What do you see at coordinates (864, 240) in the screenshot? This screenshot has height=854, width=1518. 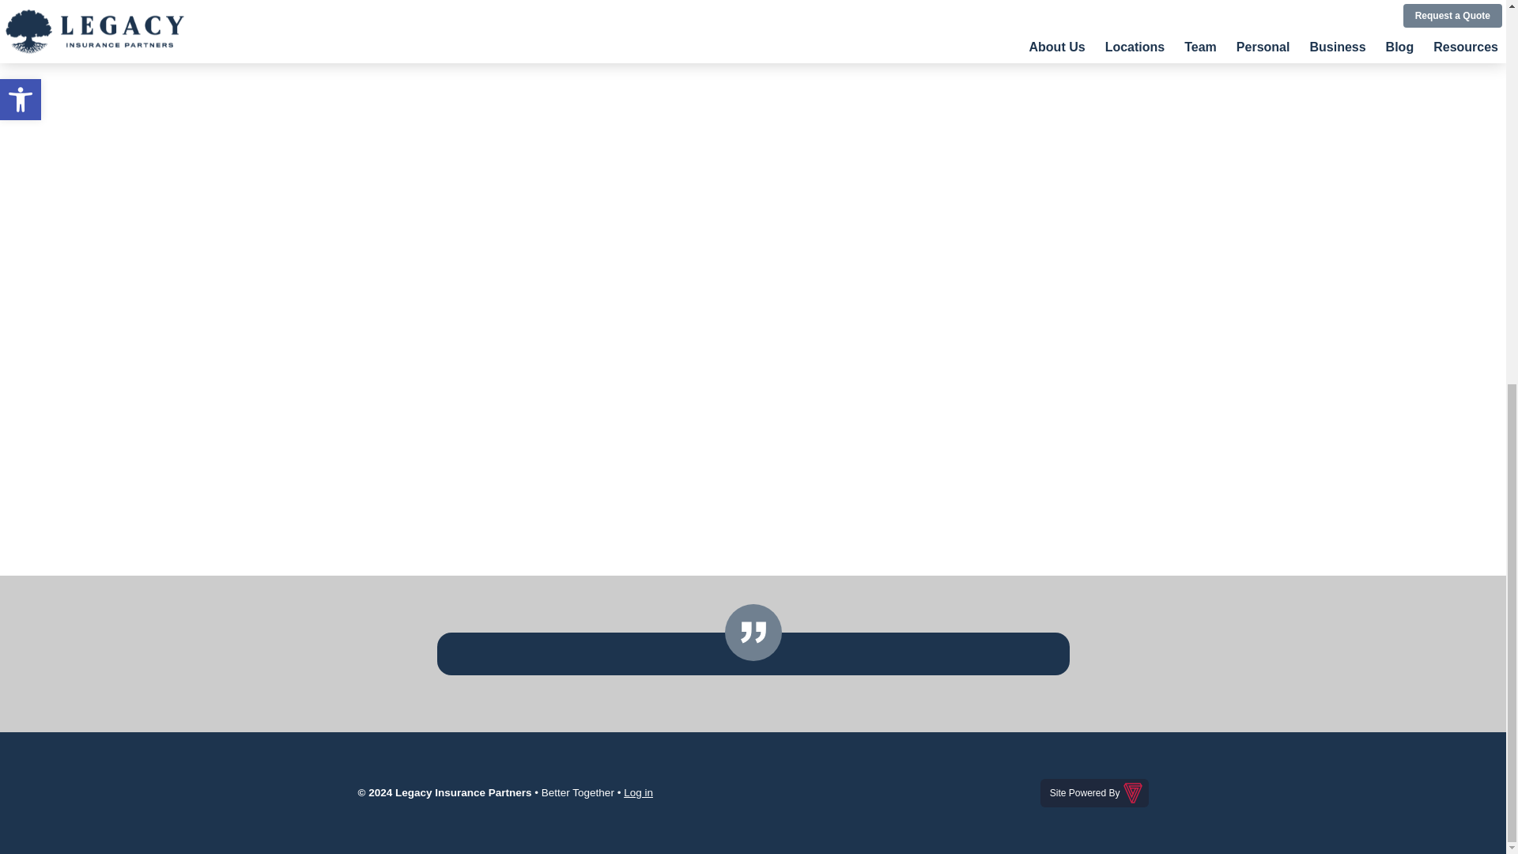 I see `Celebrating Joe for earning his MBA` at bounding box center [864, 240].